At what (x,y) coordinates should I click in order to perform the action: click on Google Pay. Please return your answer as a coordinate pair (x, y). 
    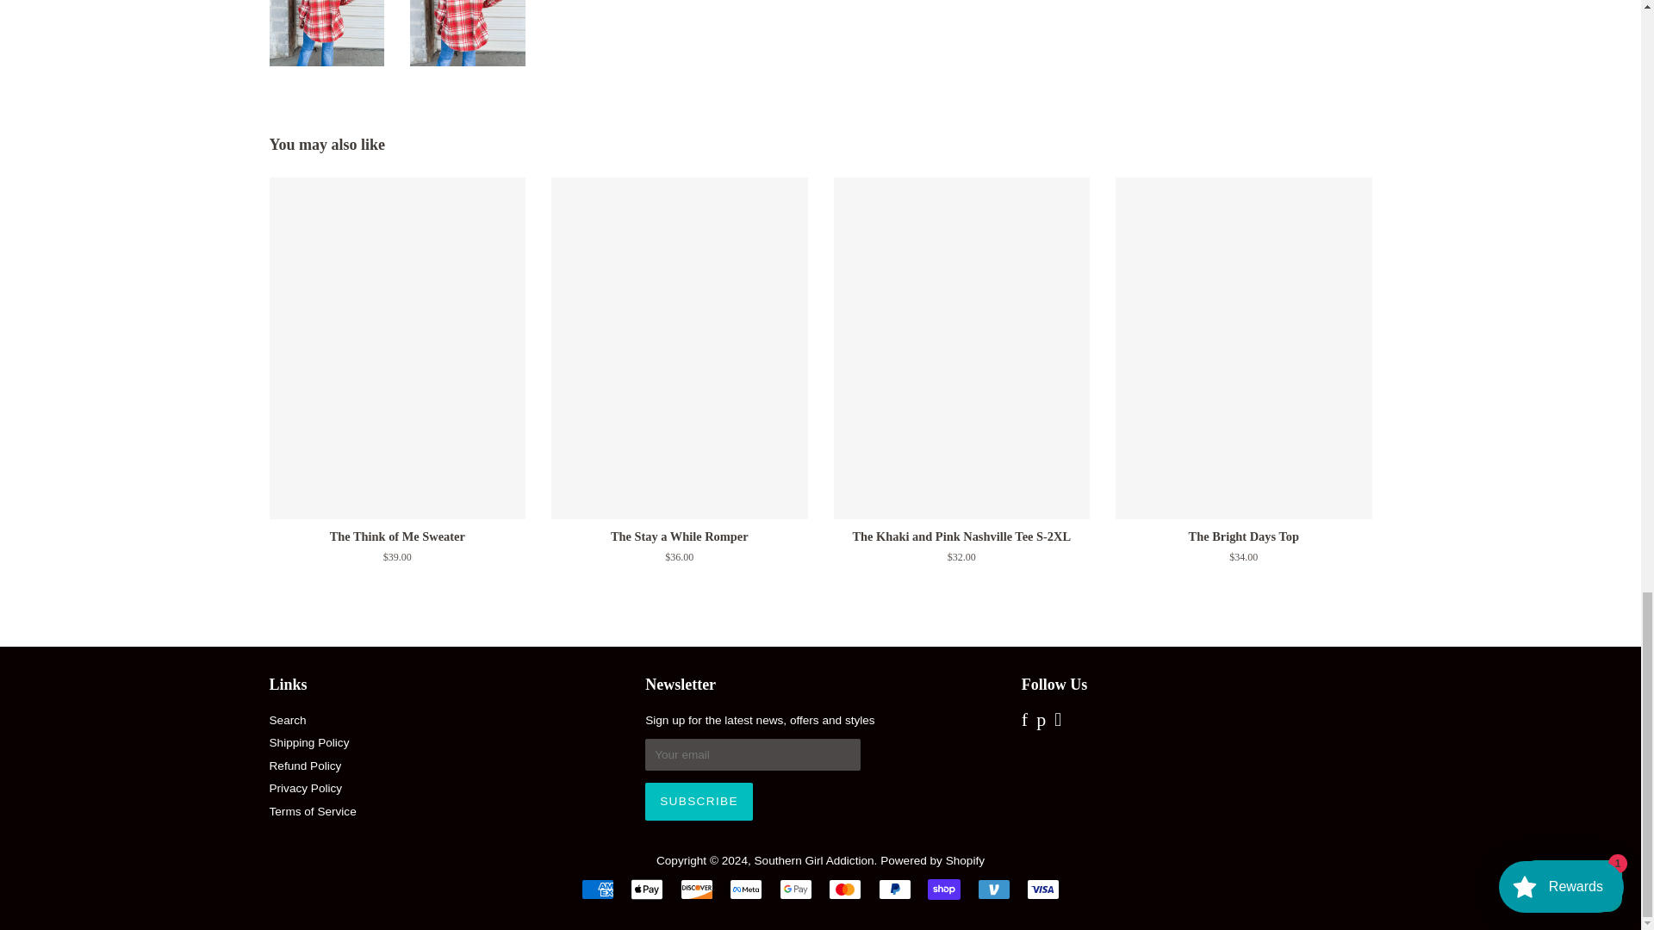
    Looking at the image, I should click on (795, 889).